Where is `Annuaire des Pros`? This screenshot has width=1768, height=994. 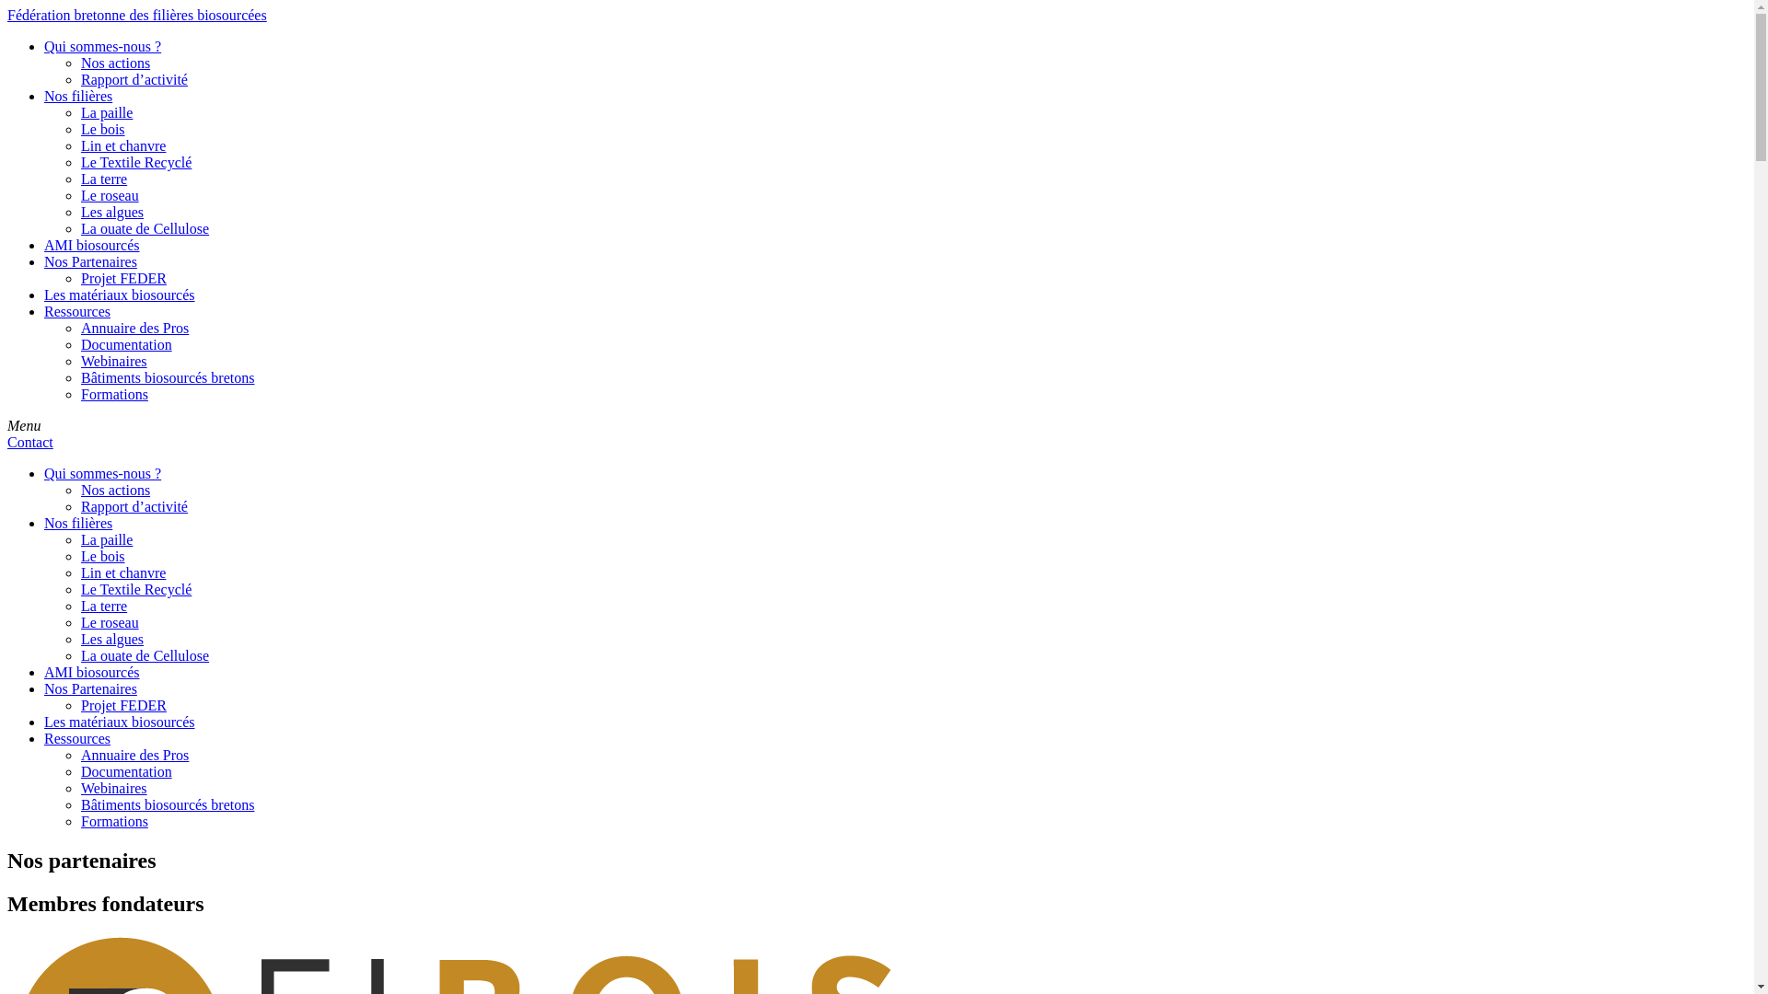
Annuaire des Pros is located at coordinates (134, 328).